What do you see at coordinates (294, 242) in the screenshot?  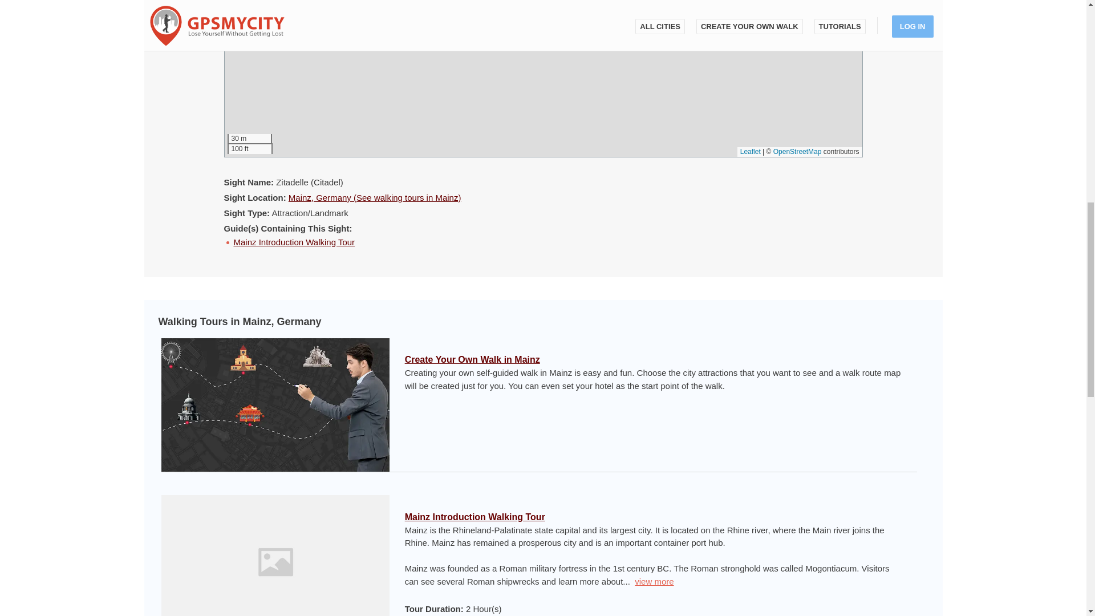 I see `Mainz Introduction Walking Tour` at bounding box center [294, 242].